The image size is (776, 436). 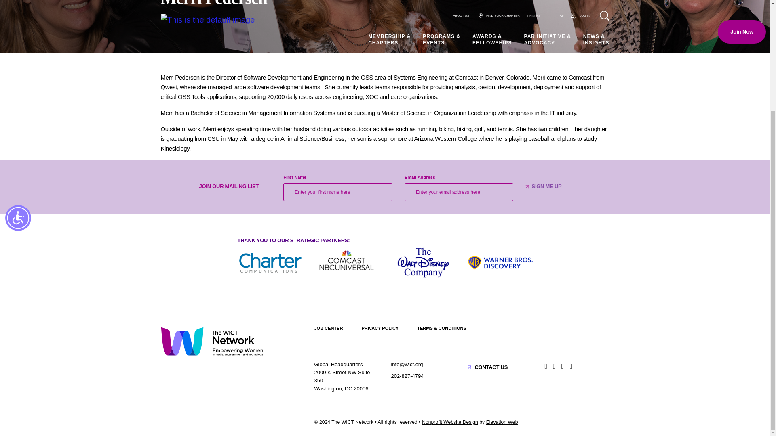 I want to click on Sign Me up, so click(x=546, y=186).